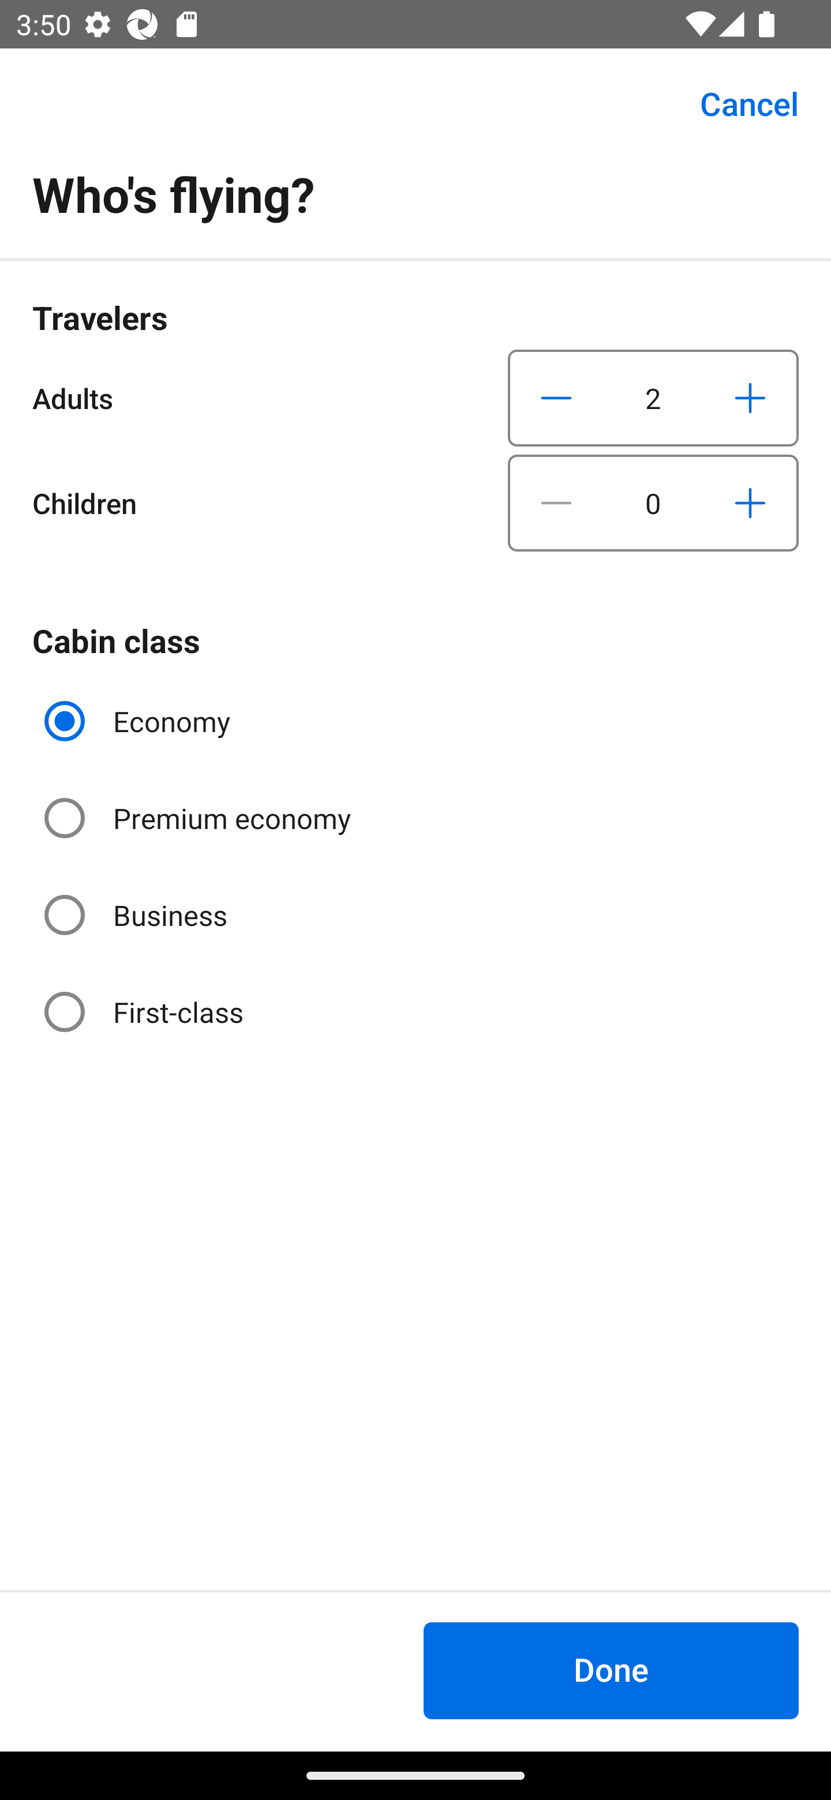 This screenshot has height=1800, width=831. Describe the element at coordinates (145, 1011) in the screenshot. I see `First-class` at that location.